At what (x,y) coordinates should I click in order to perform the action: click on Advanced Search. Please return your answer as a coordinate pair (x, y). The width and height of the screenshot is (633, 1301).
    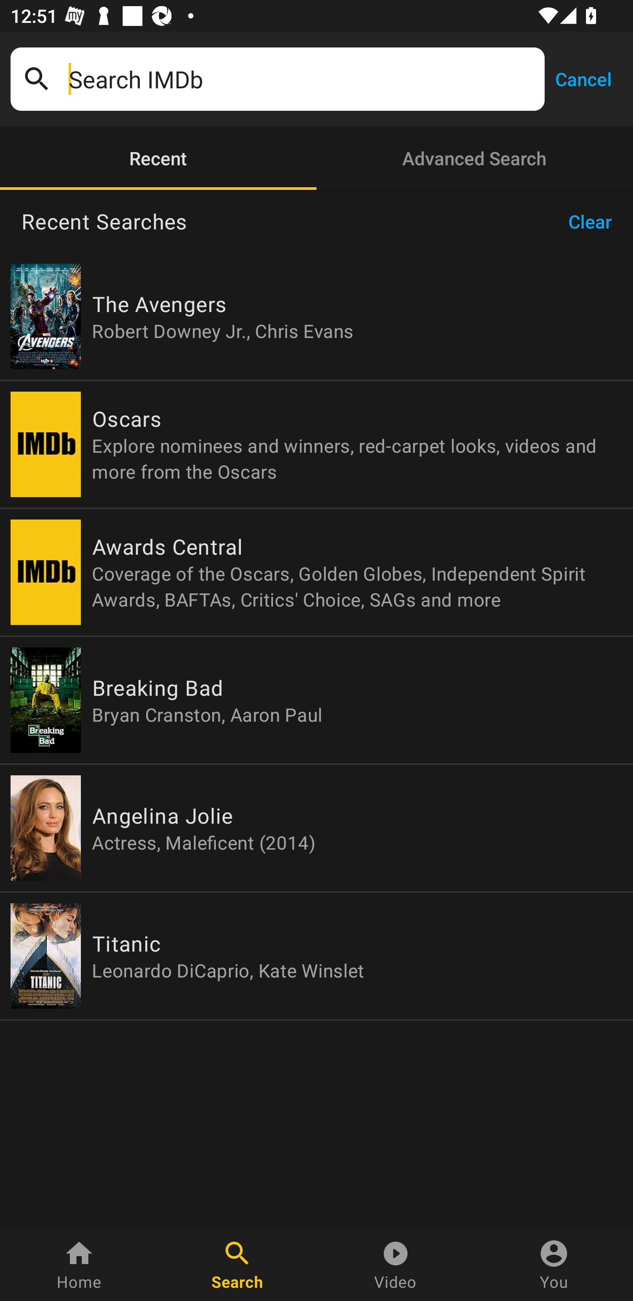
    Looking at the image, I should click on (475, 158).